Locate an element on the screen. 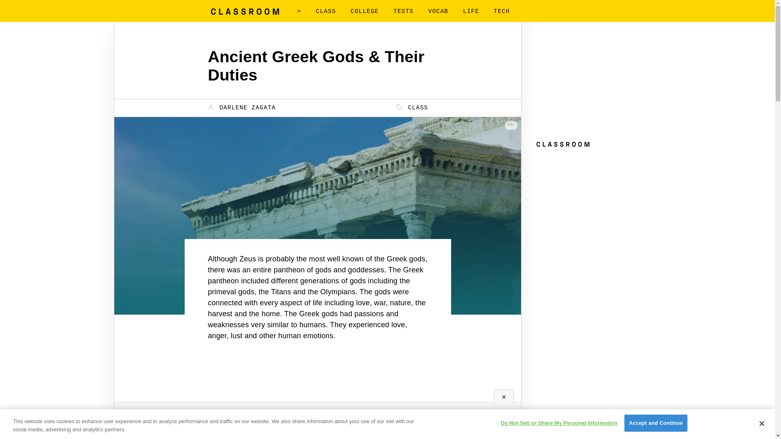 This screenshot has height=439, width=781. CLASS is located at coordinates (412, 107).